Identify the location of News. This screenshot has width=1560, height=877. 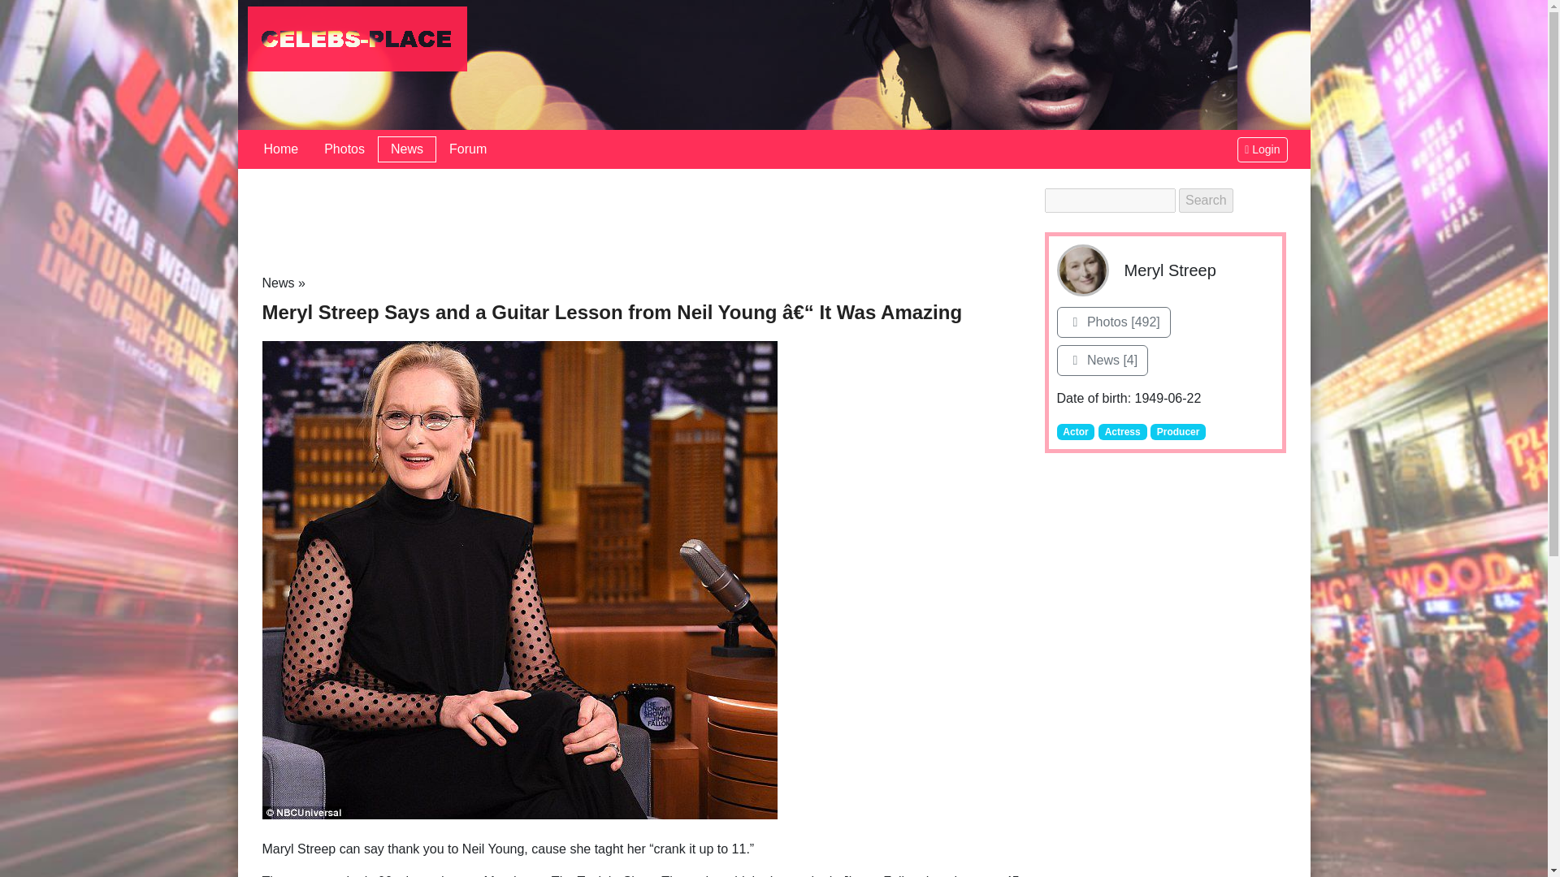
(406, 149).